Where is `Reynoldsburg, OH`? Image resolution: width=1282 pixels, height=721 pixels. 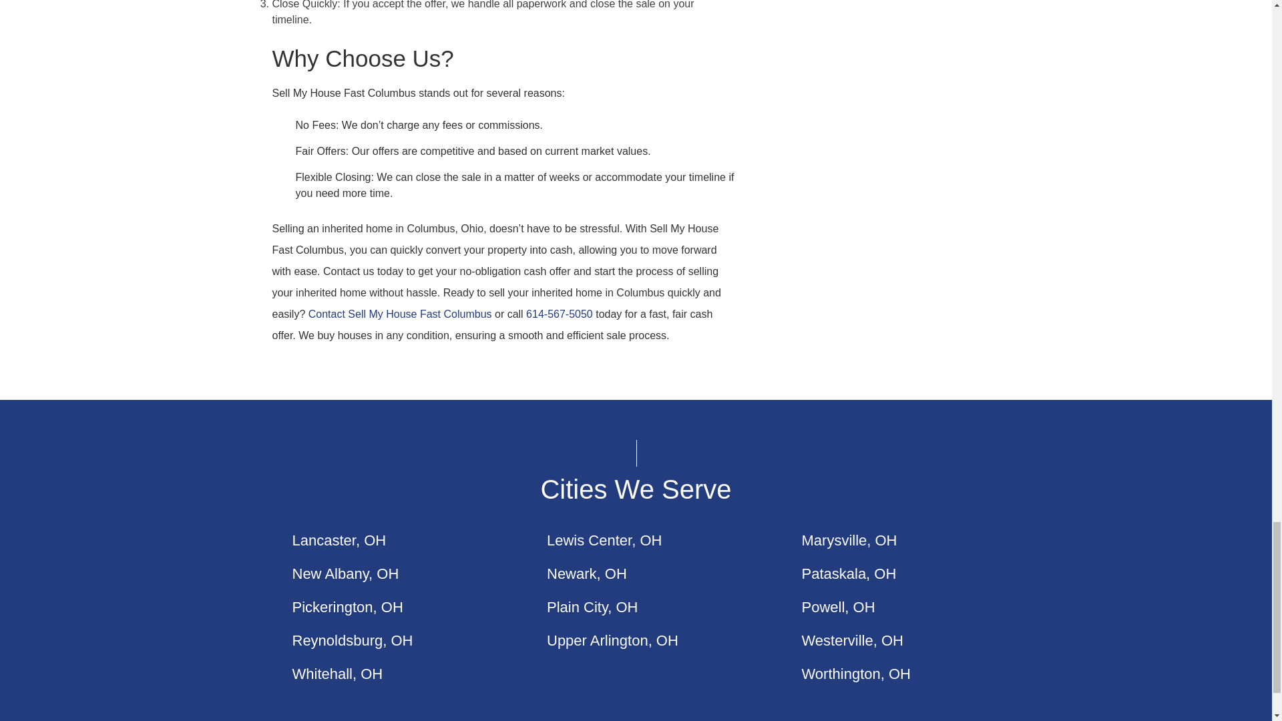 Reynoldsburg, OH is located at coordinates (353, 641).